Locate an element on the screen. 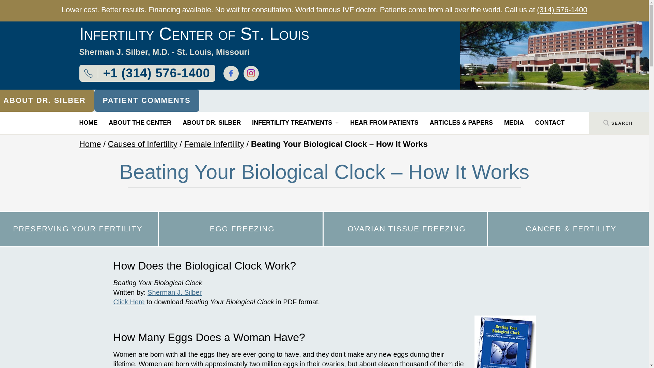 The image size is (654, 368). ABOUT DR. SILBER is located at coordinates (47, 101).